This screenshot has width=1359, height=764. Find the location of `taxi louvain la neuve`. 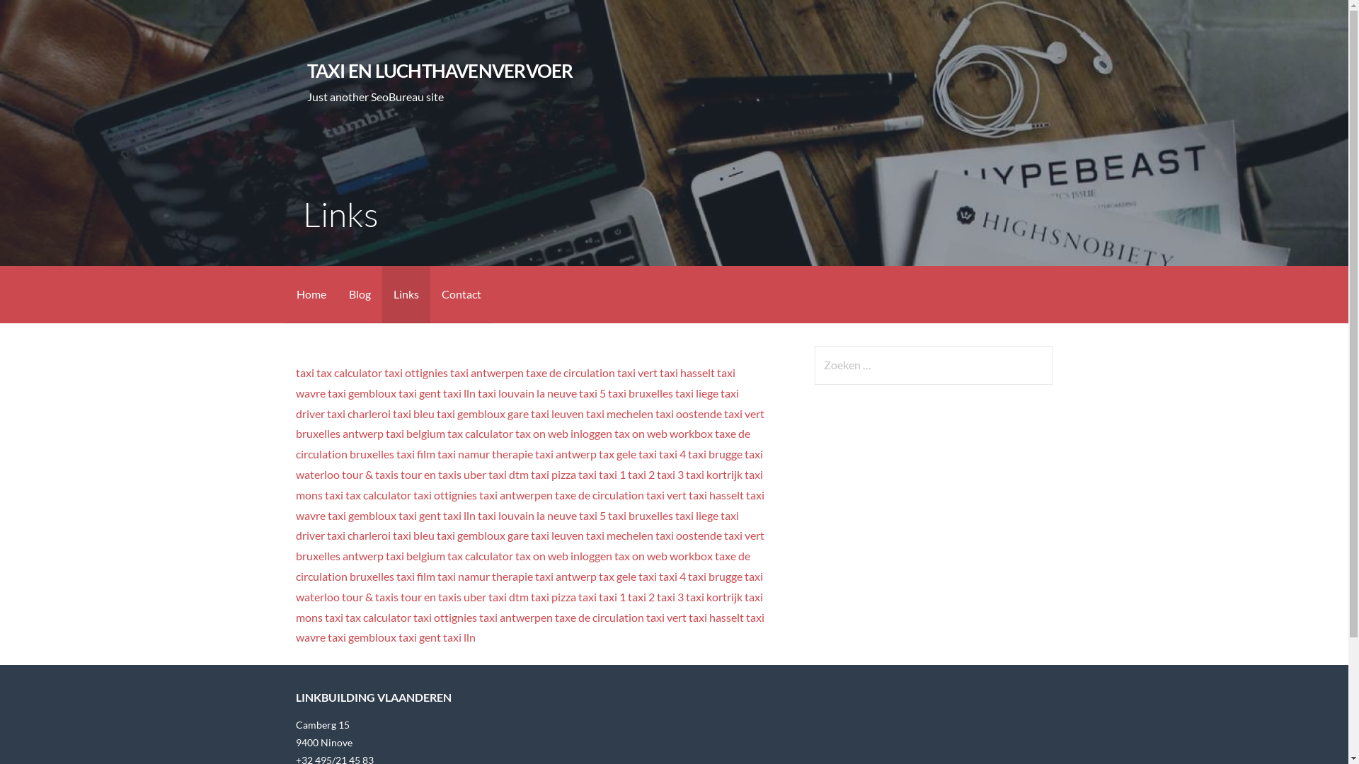

taxi louvain la neuve is located at coordinates (527, 393).